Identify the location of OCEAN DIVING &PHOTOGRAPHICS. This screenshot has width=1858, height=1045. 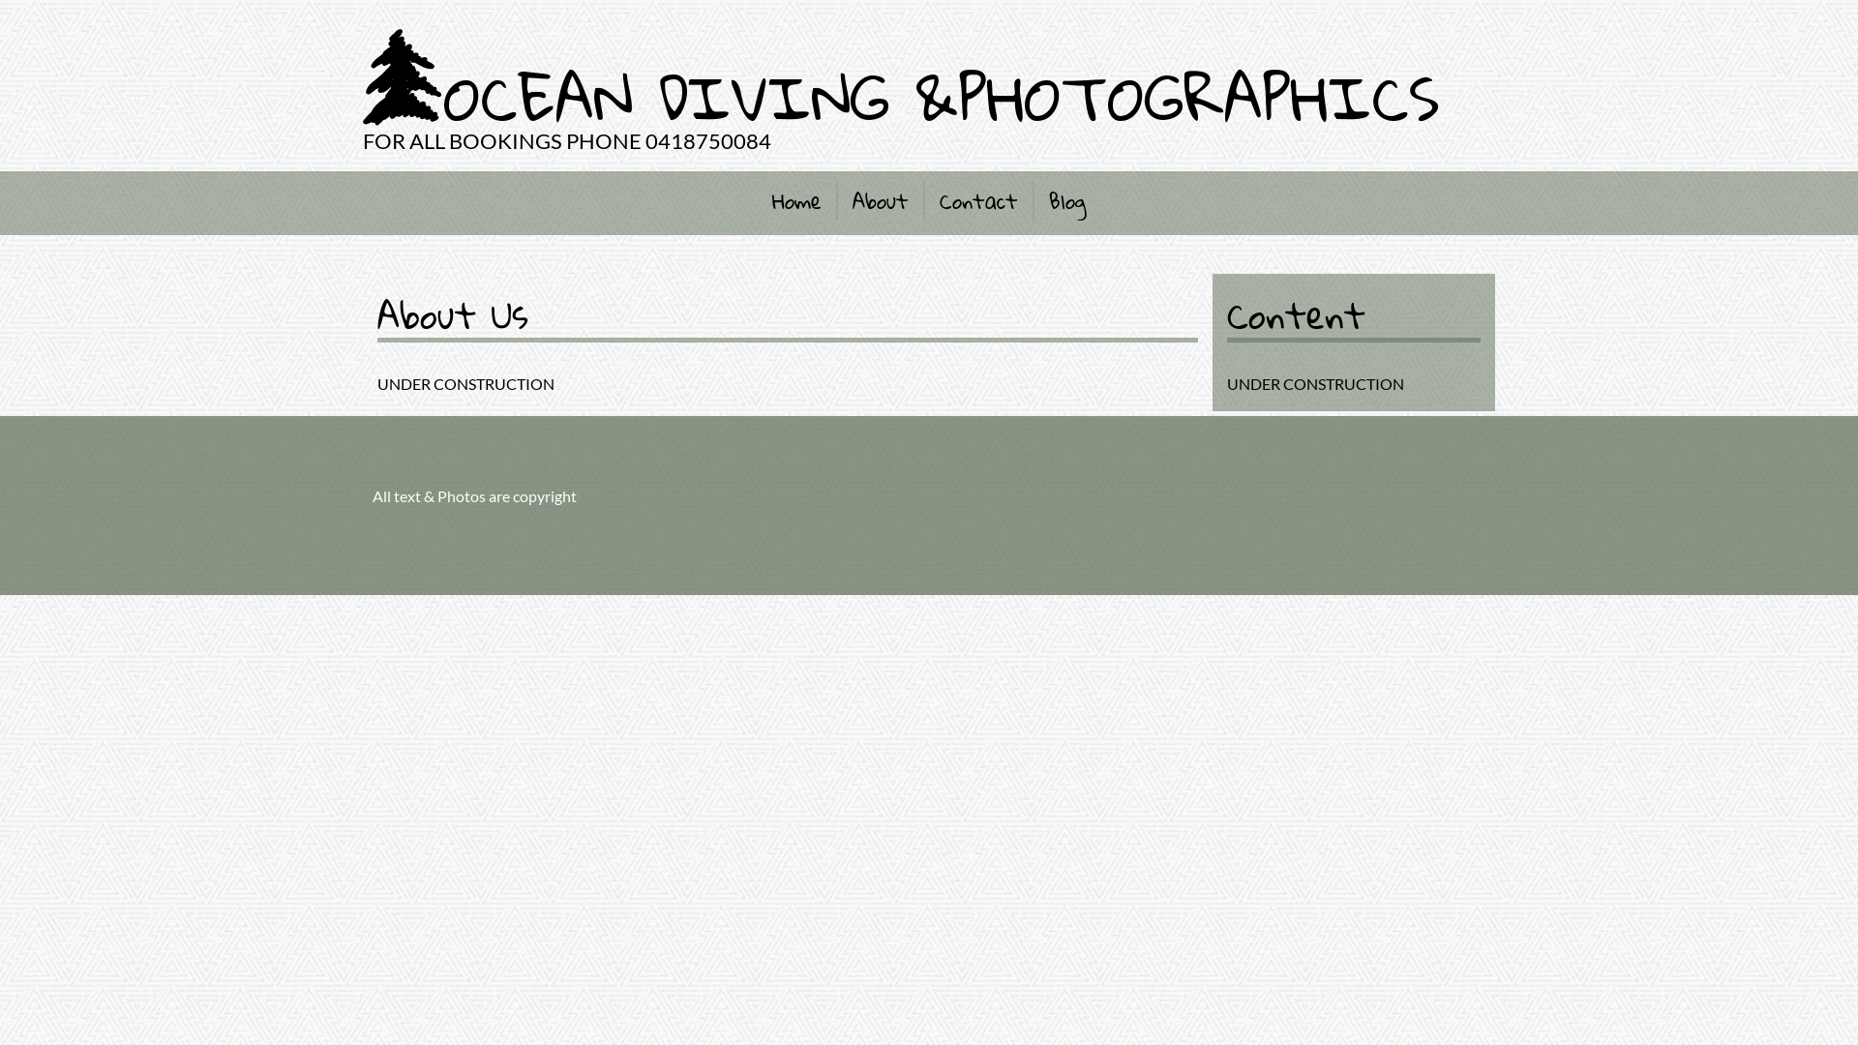
(942, 97).